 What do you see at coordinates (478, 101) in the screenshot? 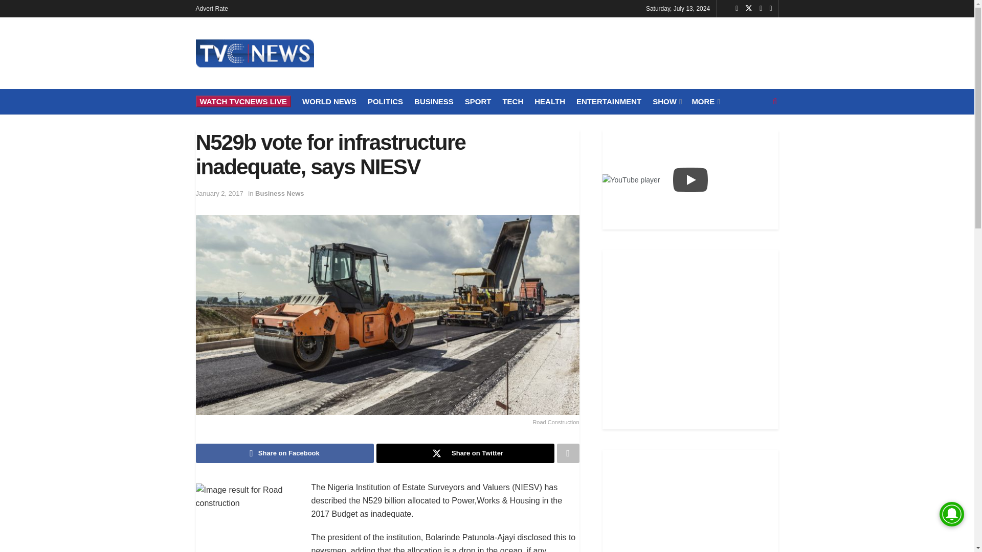
I see `SPORT` at bounding box center [478, 101].